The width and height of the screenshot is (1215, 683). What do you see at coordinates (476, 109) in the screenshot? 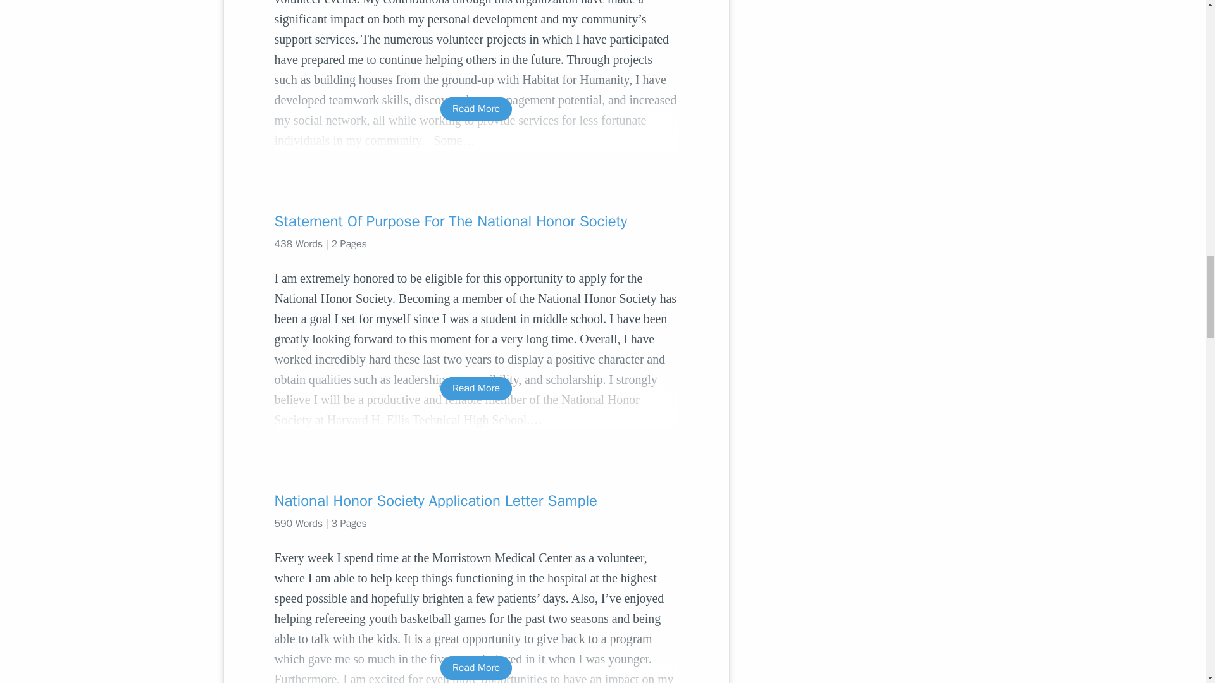
I see `Read More` at bounding box center [476, 109].